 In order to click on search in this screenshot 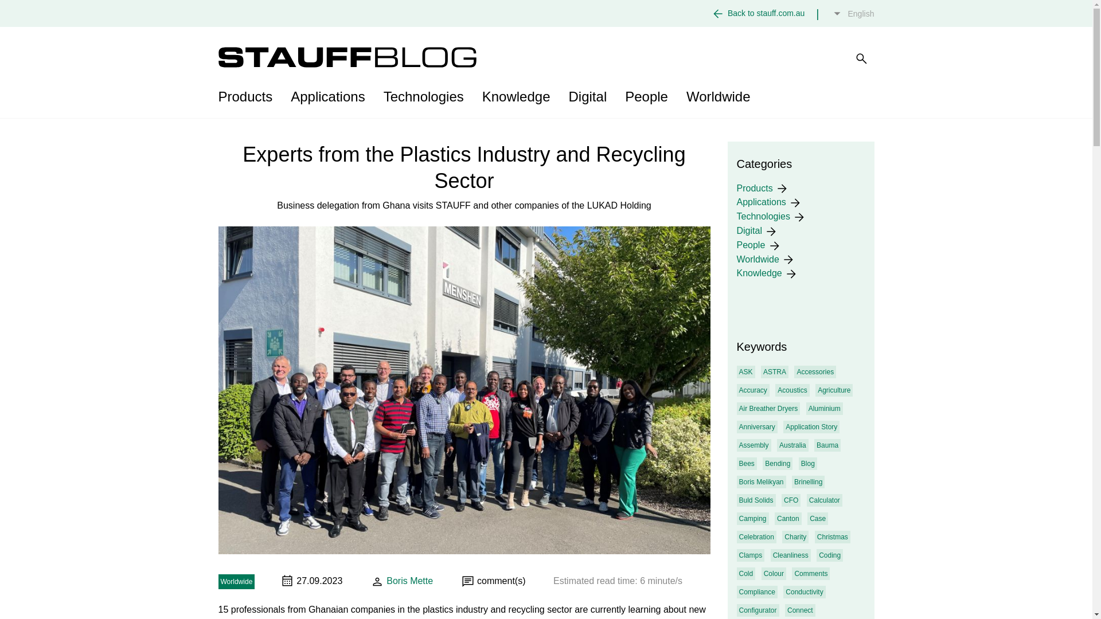, I will do `click(861, 58)`.